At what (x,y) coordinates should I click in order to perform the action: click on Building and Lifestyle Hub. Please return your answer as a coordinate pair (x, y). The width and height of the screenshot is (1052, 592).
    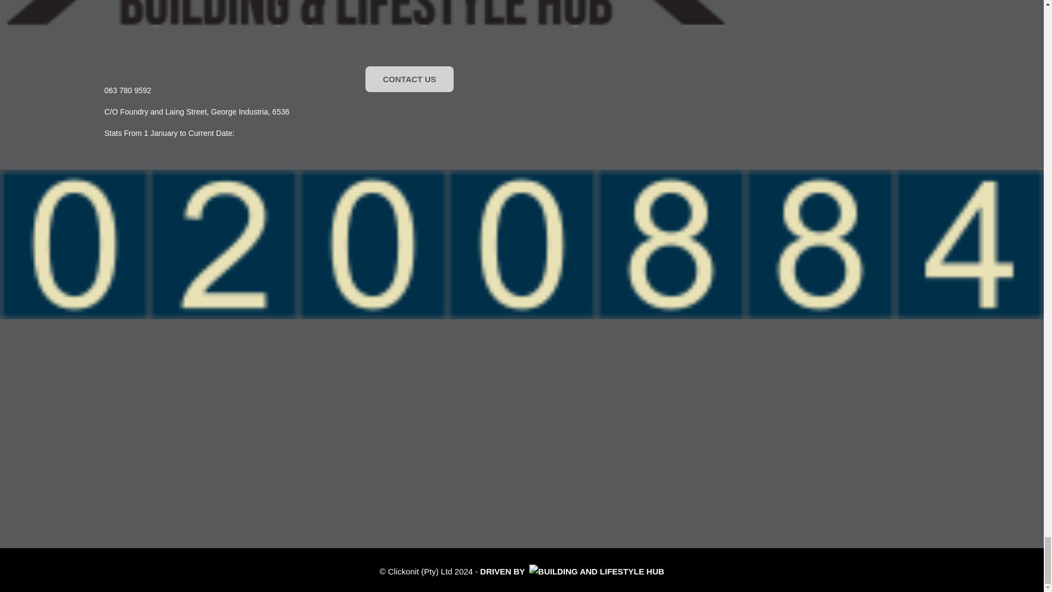
    Looking at the image, I should click on (596, 571).